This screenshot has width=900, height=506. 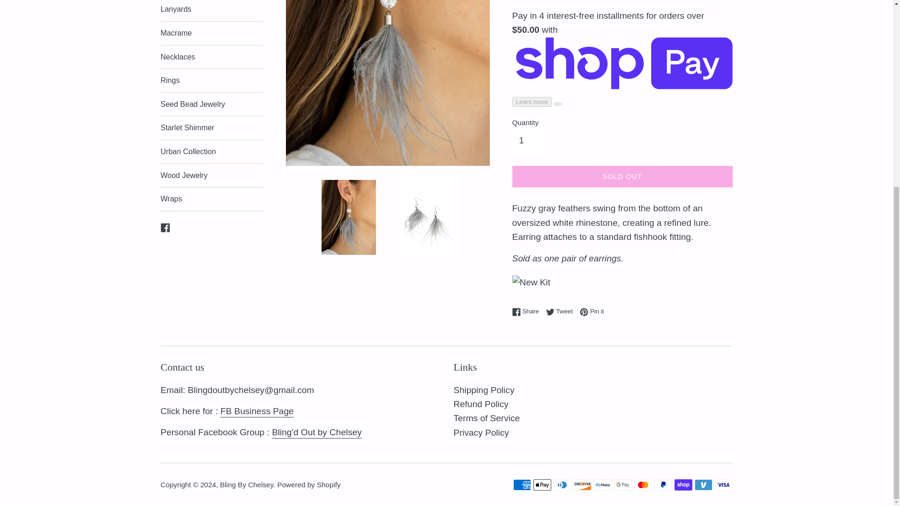 I want to click on Privacy Policy, so click(x=212, y=33).